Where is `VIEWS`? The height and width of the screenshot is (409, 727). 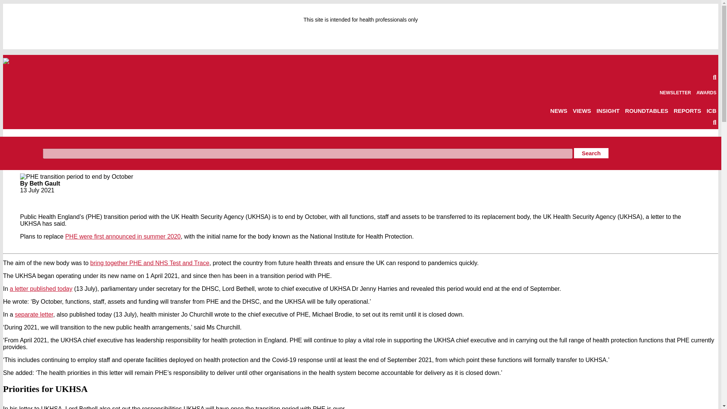
VIEWS is located at coordinates (582, 111).